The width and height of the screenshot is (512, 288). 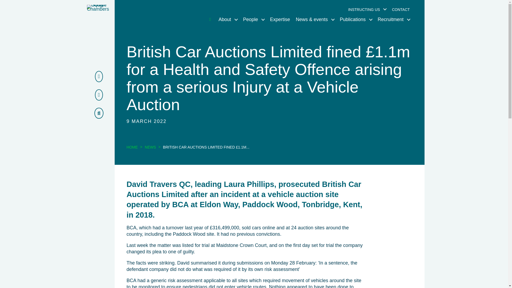 I want to click on Expertise, so click(x=280, y=20).